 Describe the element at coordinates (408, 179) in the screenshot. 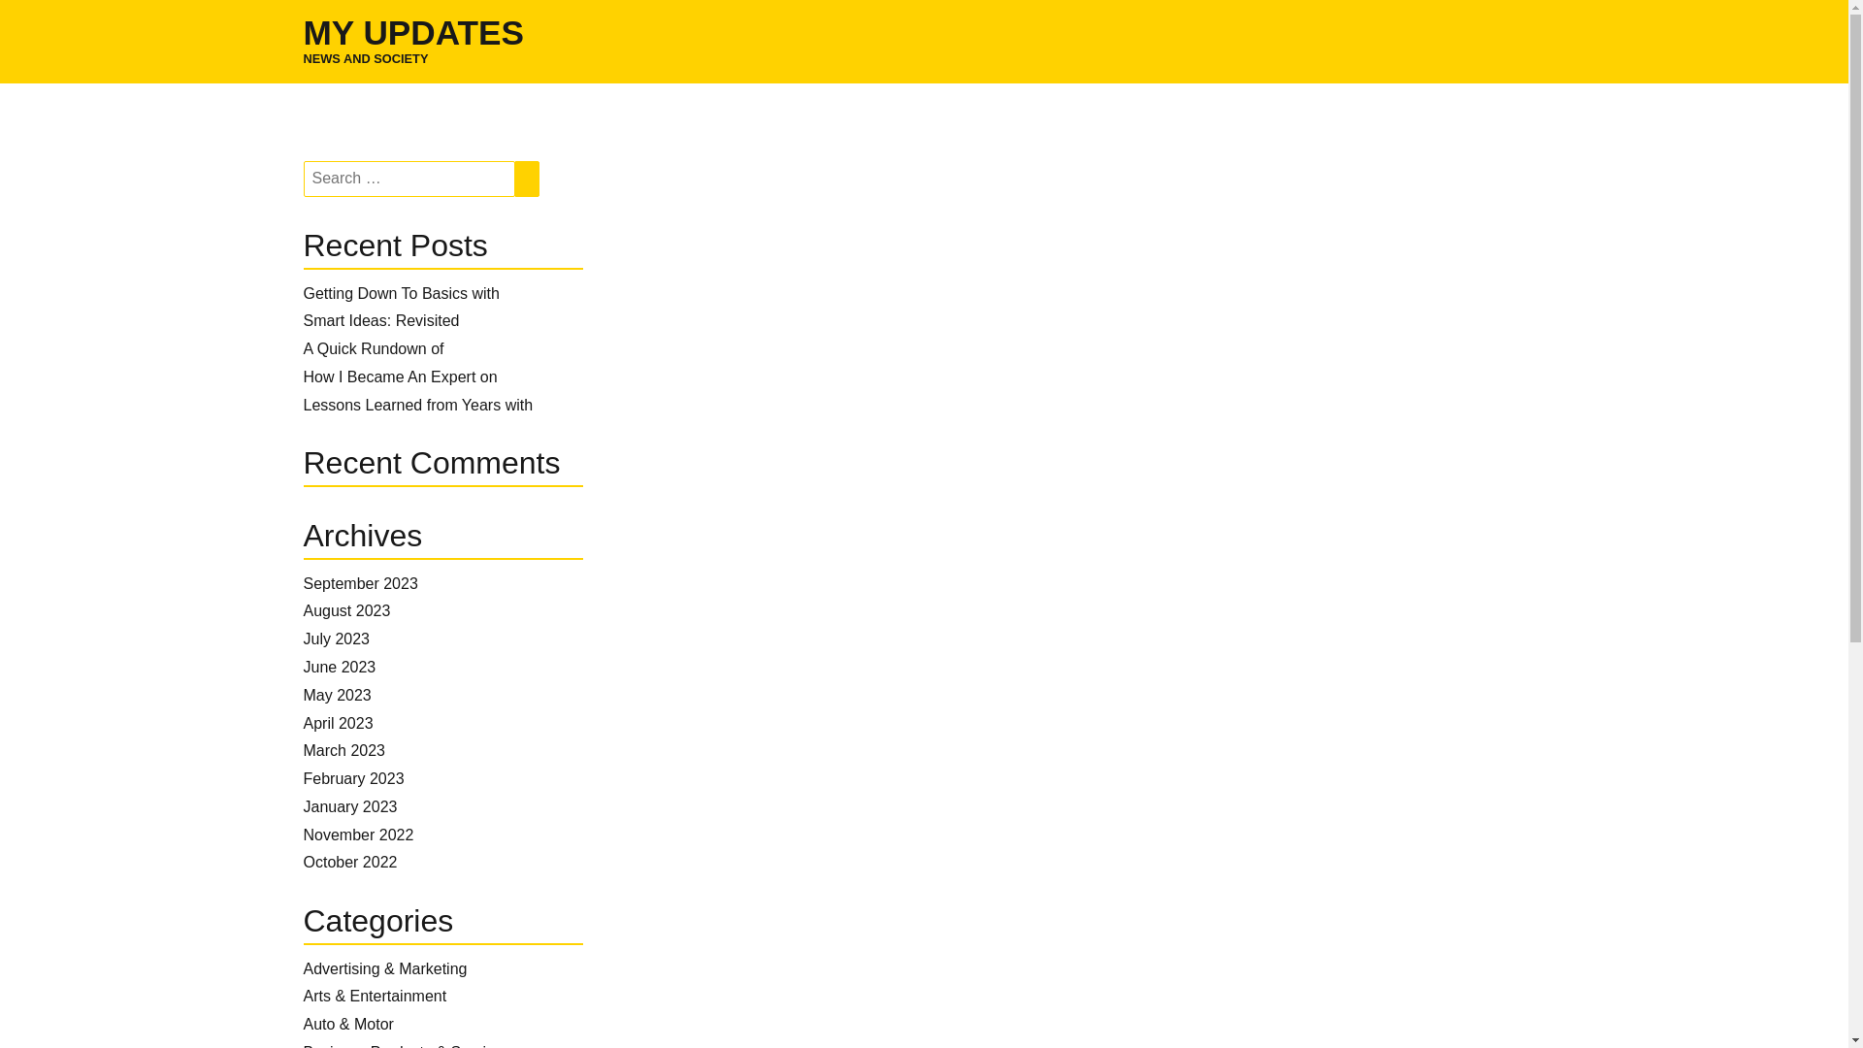

I see `Search for:` at that location.